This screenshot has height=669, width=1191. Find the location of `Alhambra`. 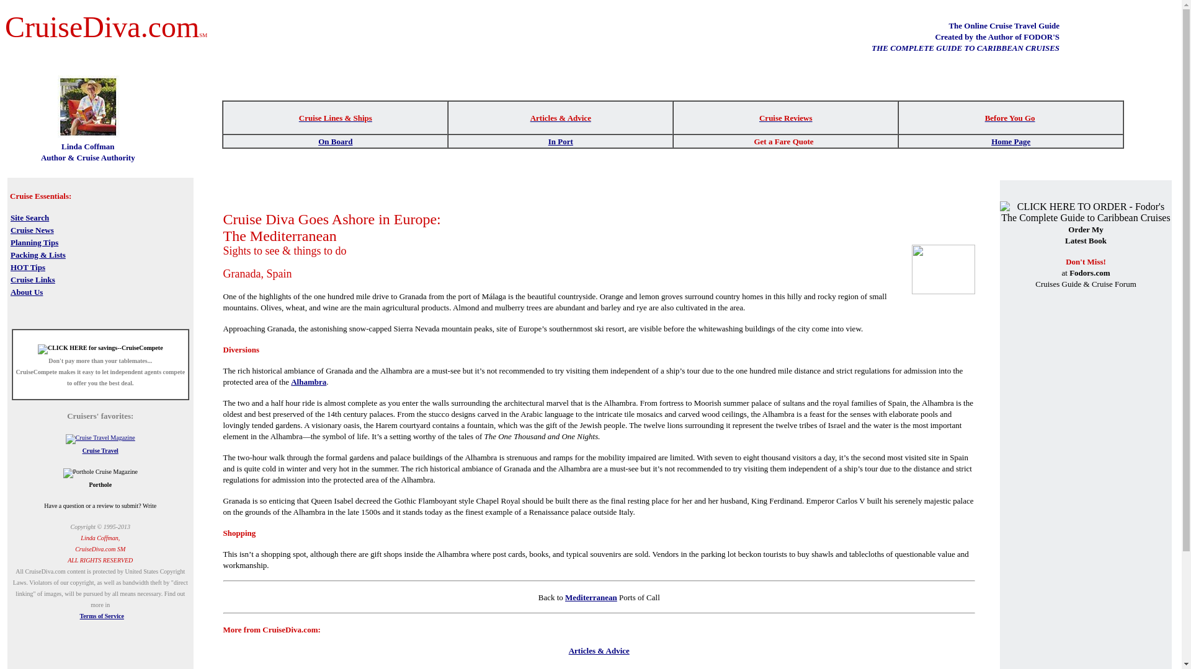

Alhambra is located at coordinates (308, 382).